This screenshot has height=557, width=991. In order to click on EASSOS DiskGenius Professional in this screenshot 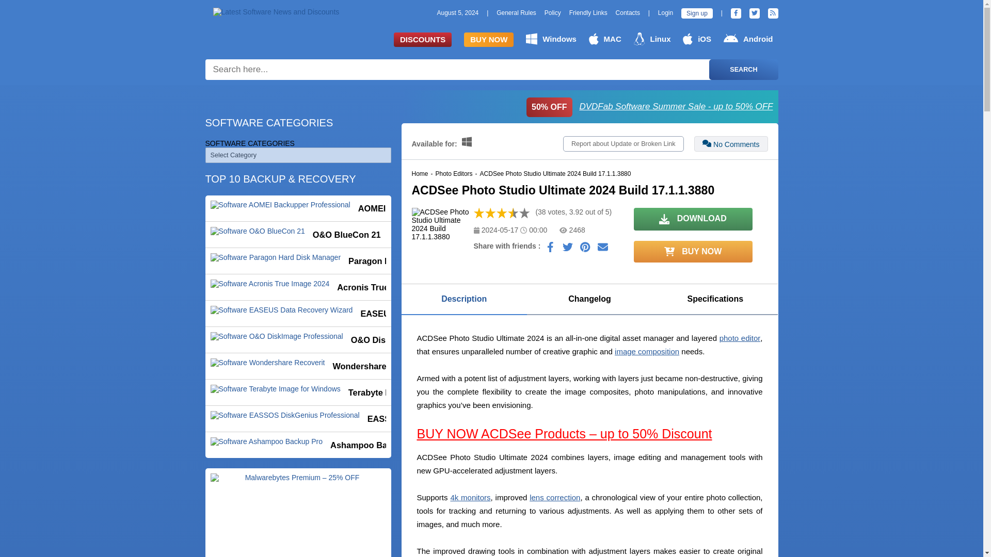, I will do `click(298, 419)`.